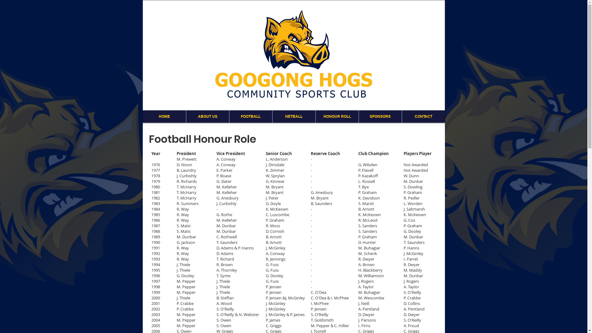 This screenshot has height=333, width=592. What do you see at coordinates (337, 117) in the screenshot?
I see `HONOUR ROLL` at bounding box center [337, 117].